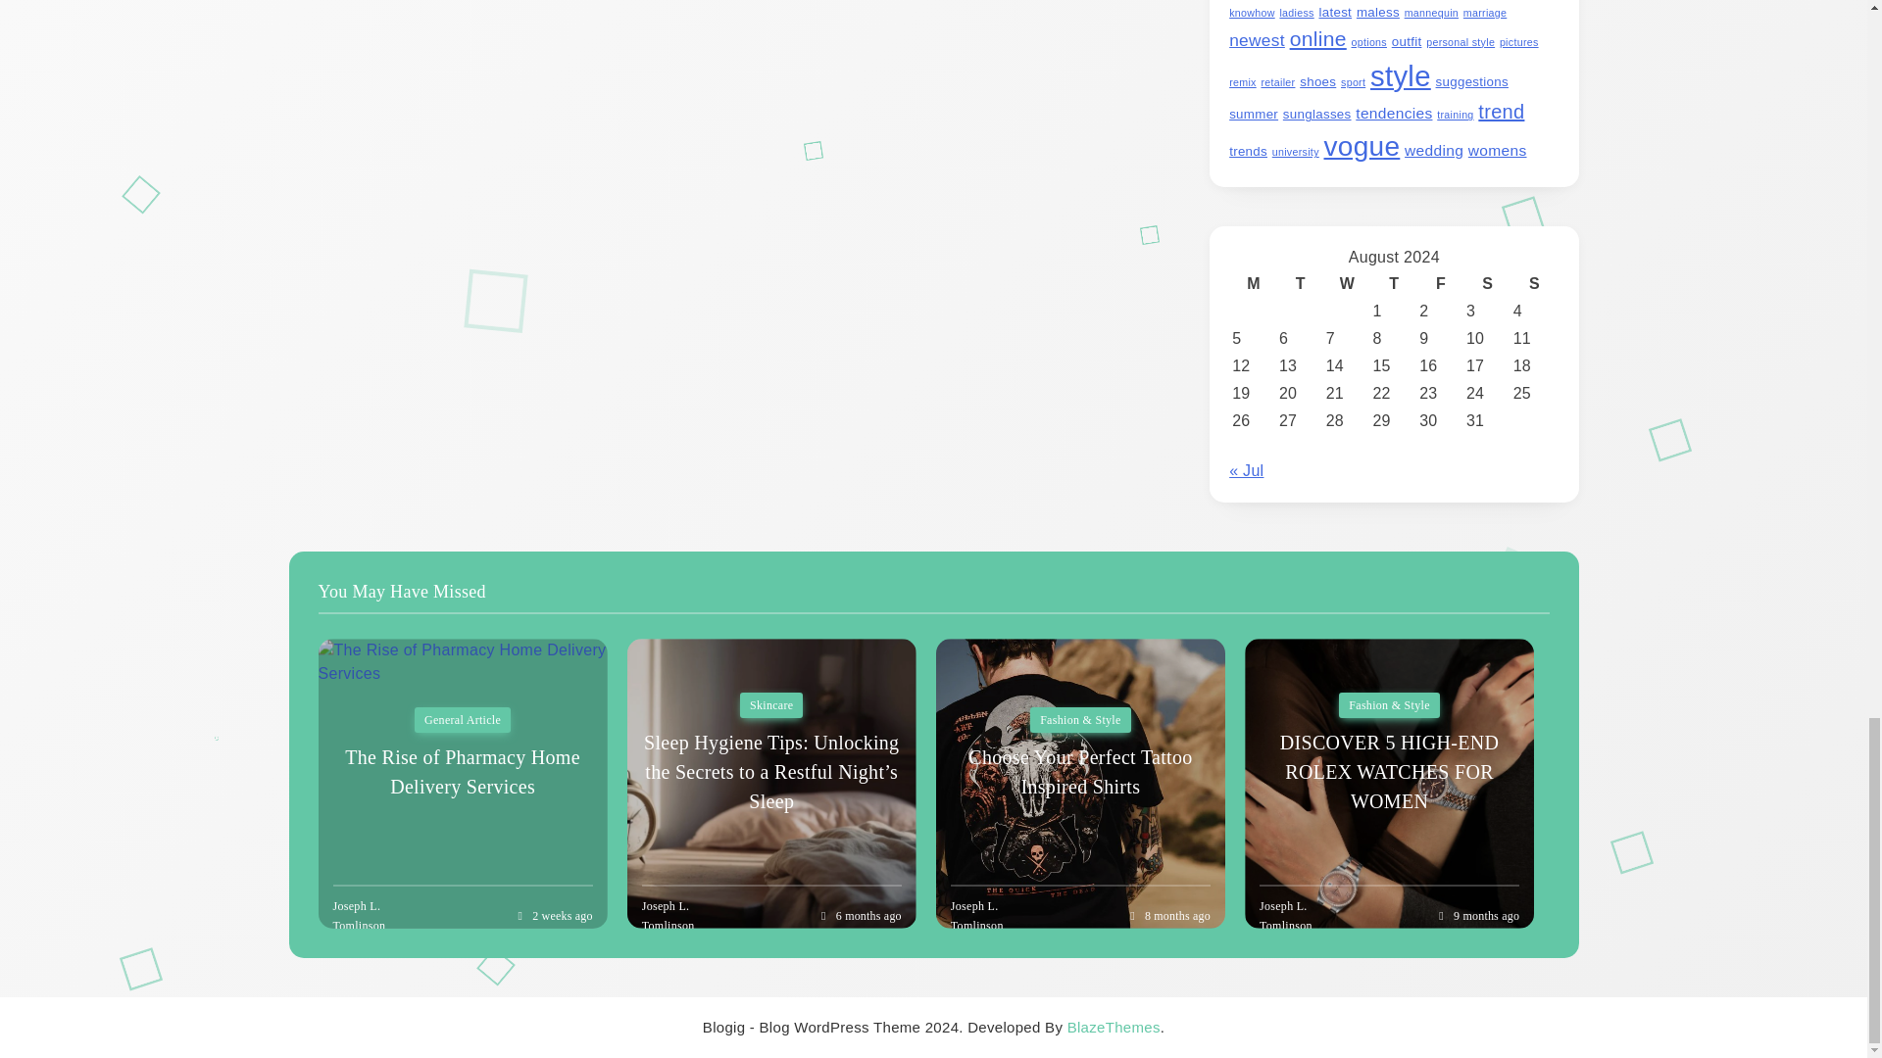  Describe the element at coordinates (1080, 784) in the screenshot. I see `Choose Your Perfect Tattoo Inspired Shirts` at that location.